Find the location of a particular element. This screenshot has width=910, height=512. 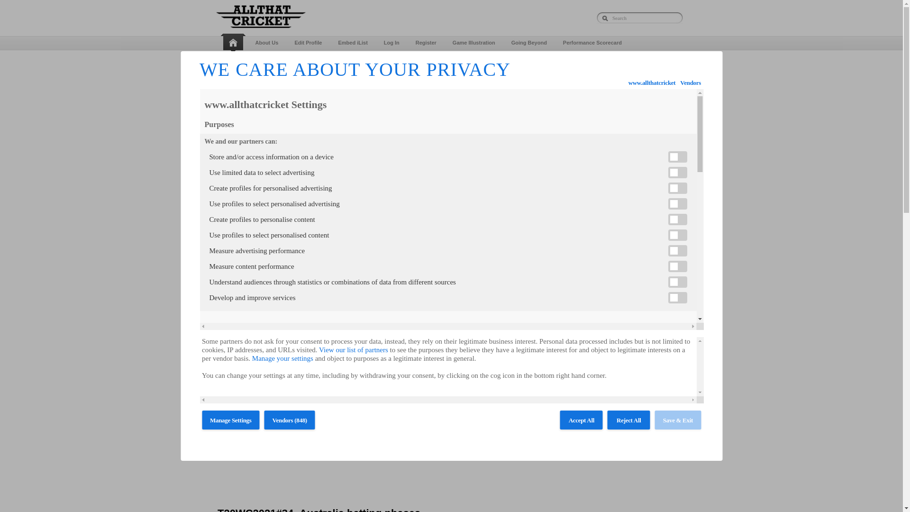

Processed Data is located at coordinates (275, 61).